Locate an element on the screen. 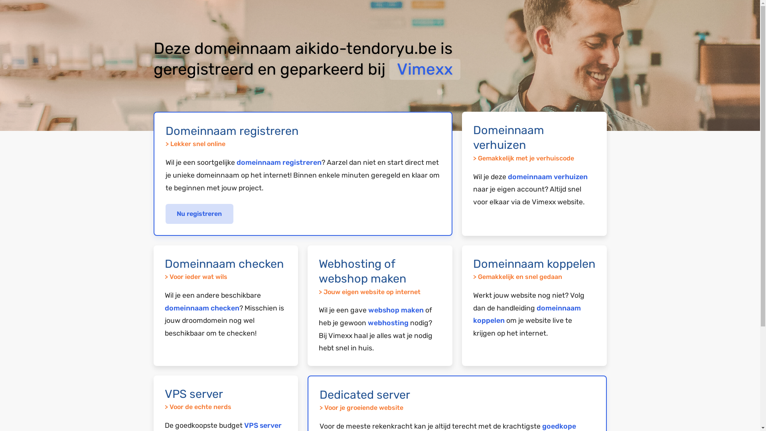 The image size is (766, 431). domeinnaam checken is located at coordinates (202, 308).